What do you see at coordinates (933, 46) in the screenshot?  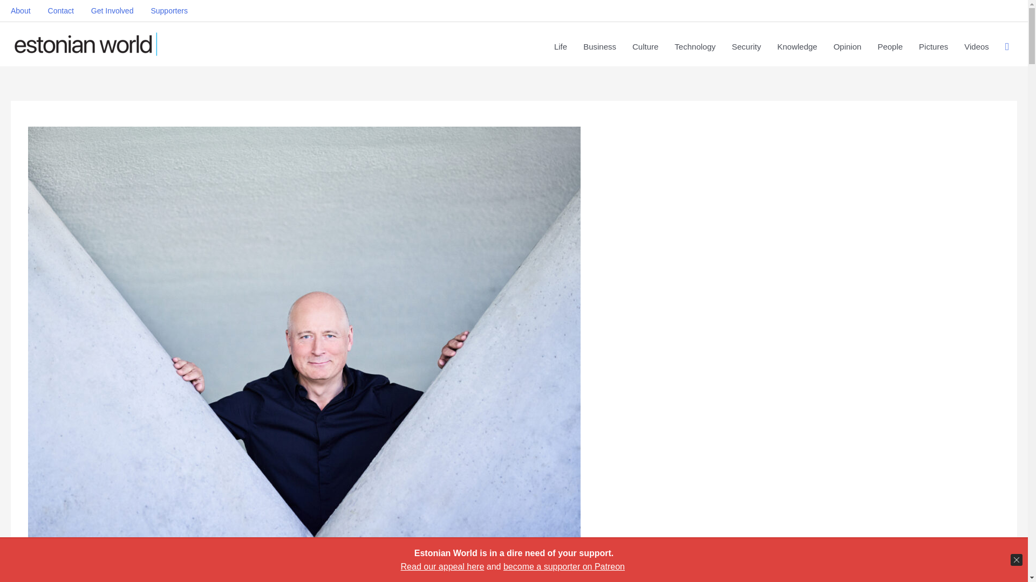 I see `Pictures` at bounding box center [933, 46].